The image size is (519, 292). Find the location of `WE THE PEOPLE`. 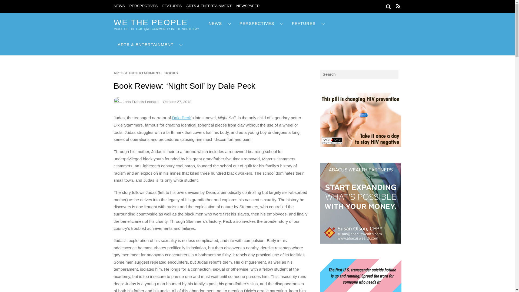

WE THE PEOPLE is located at coordinates (150, 22).